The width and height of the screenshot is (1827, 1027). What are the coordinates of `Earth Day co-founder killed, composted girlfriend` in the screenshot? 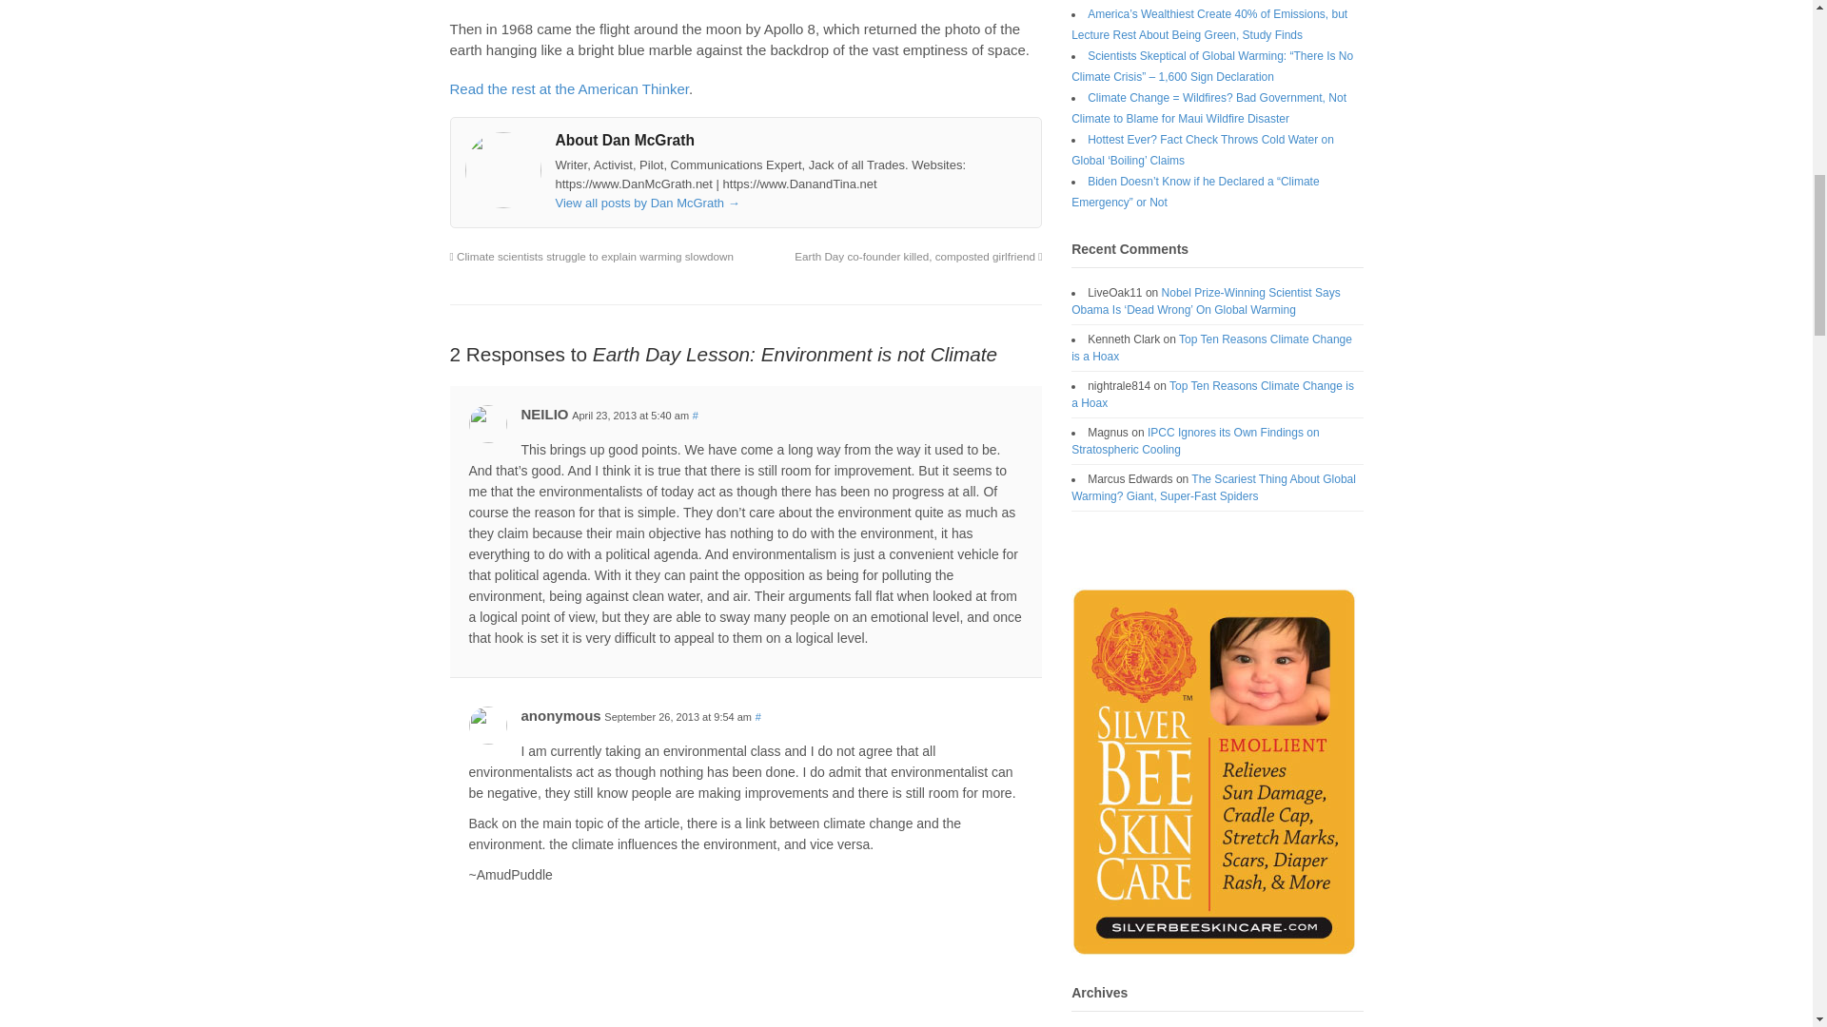 It's located at (917, 257).